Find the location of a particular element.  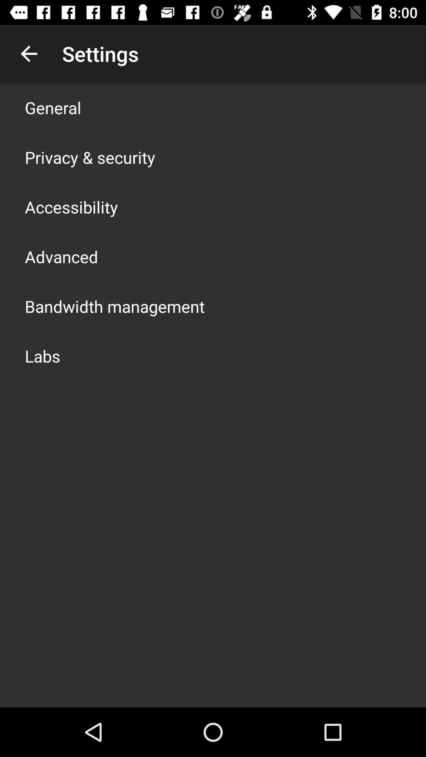

jump until general app is located at coordinates (53, 107).